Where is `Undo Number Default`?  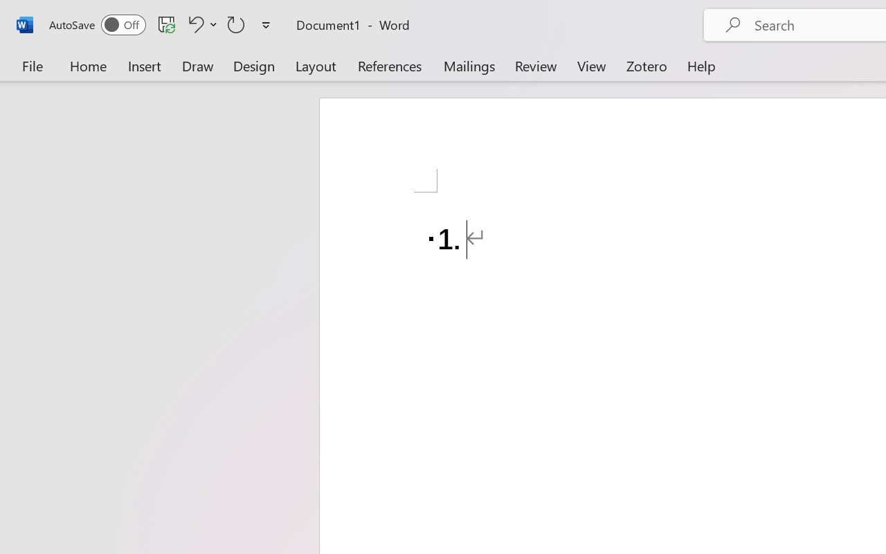 Undo Number Default is located at coordinates (194, 24).